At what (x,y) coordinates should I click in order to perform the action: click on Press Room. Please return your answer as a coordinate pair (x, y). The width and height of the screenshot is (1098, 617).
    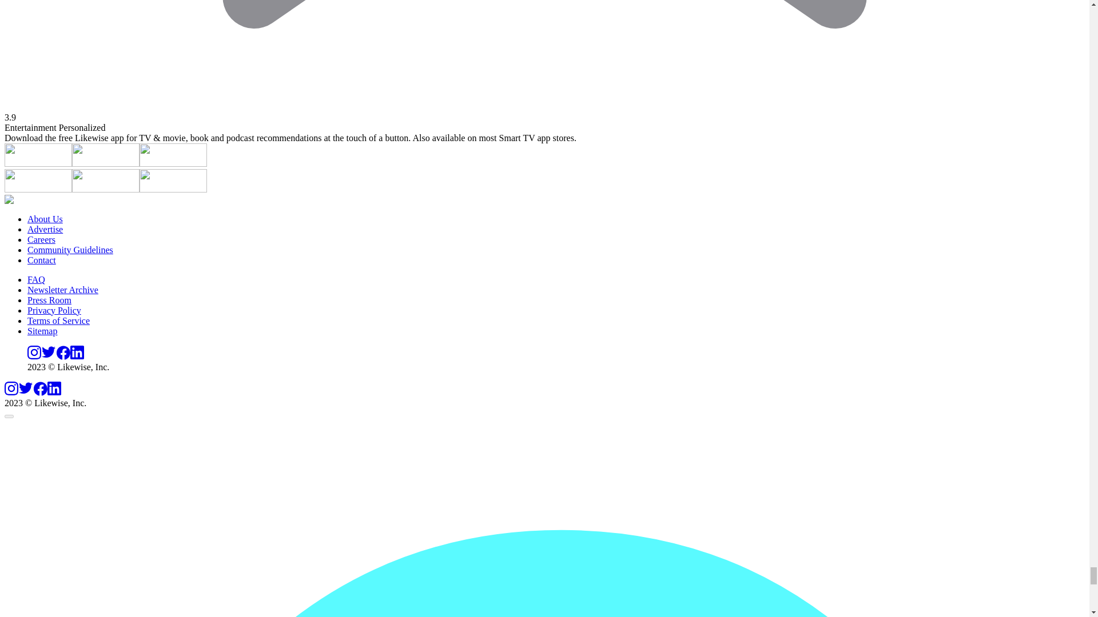
    Looking at the image, I should click on (49, 300).